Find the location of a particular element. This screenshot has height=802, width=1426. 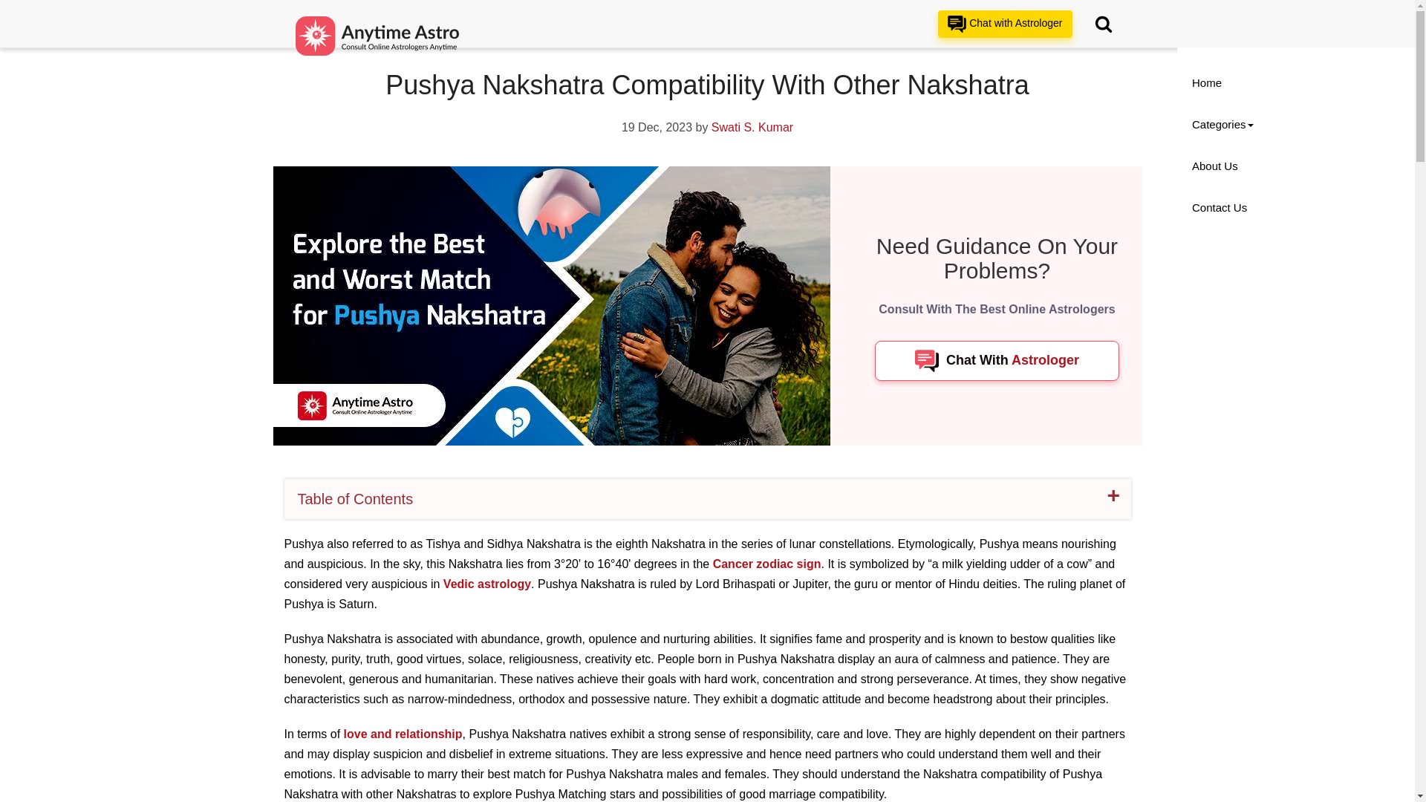

Chat With Astrologer is located at coordinates (997, 361).